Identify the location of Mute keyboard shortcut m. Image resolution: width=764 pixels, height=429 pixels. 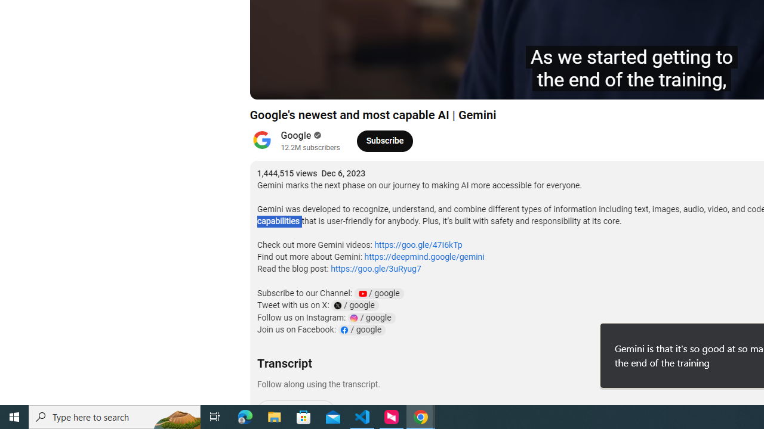
(327, 85).